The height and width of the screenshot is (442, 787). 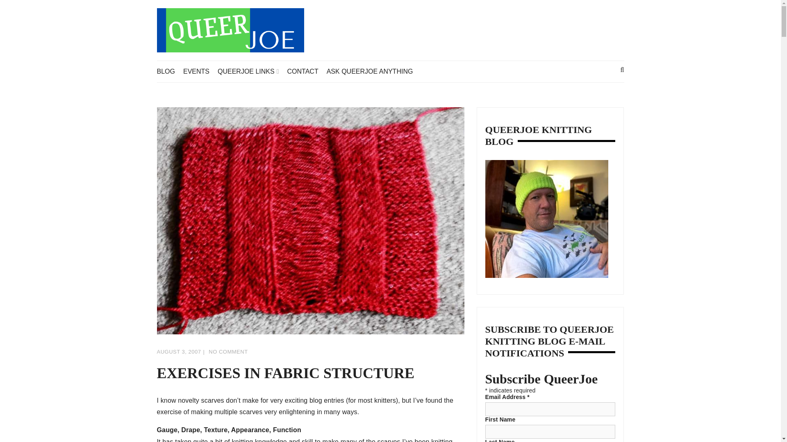 I want to click on AUGUST 3, 2007, so click(x=179, y=352).